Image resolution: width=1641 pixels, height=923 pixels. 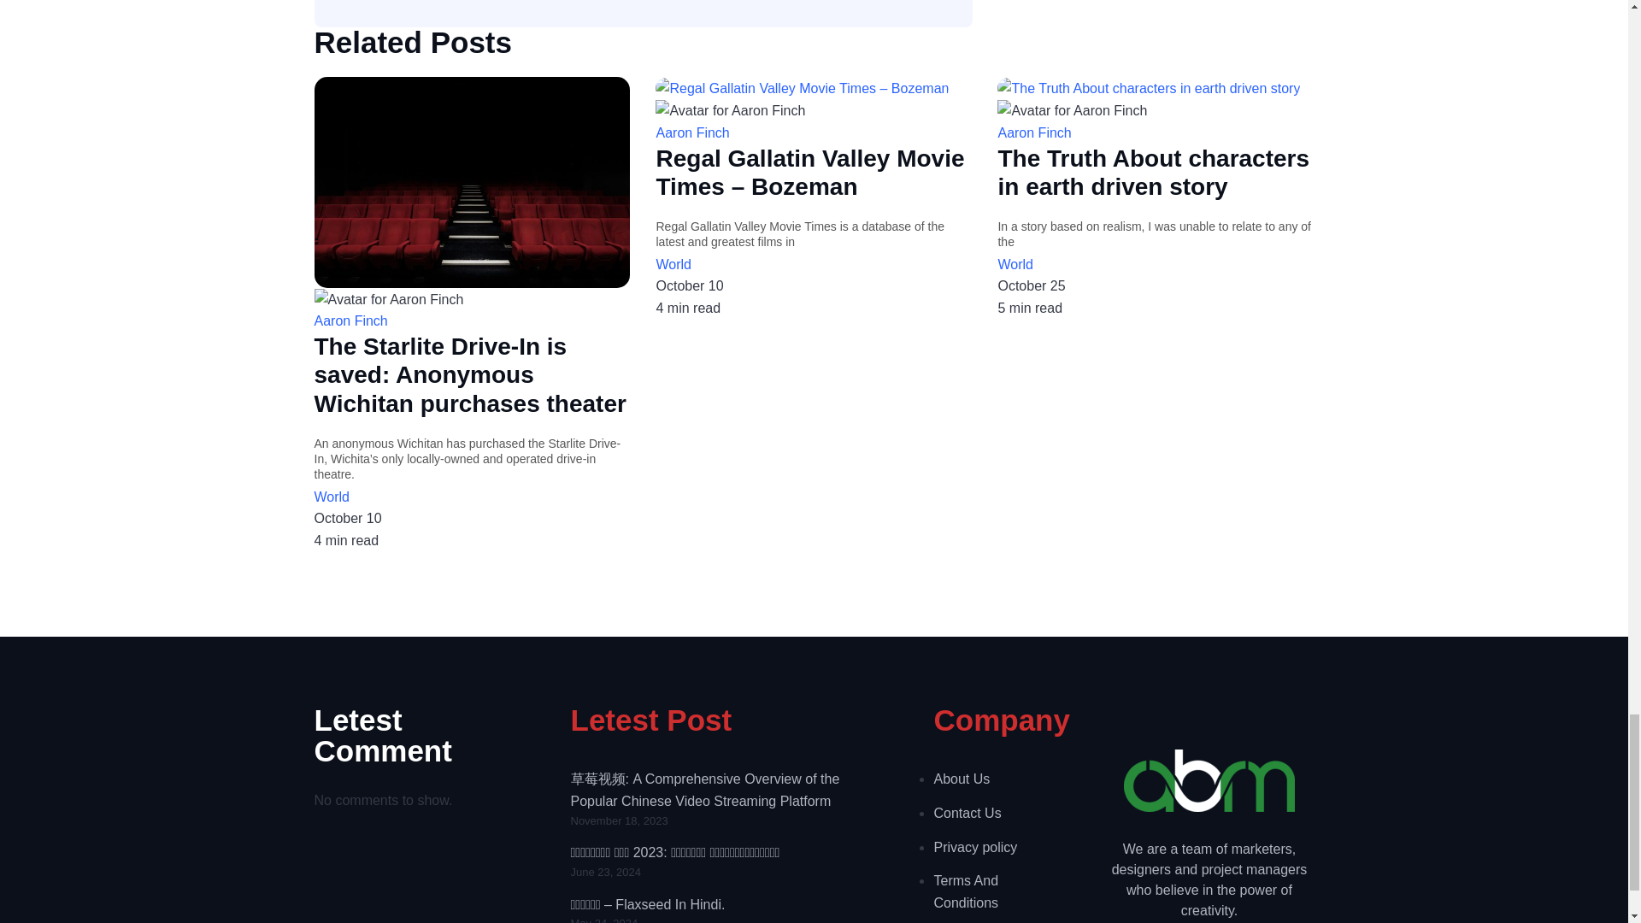 I want to click on Contact Us, so click(x=995, y=814).